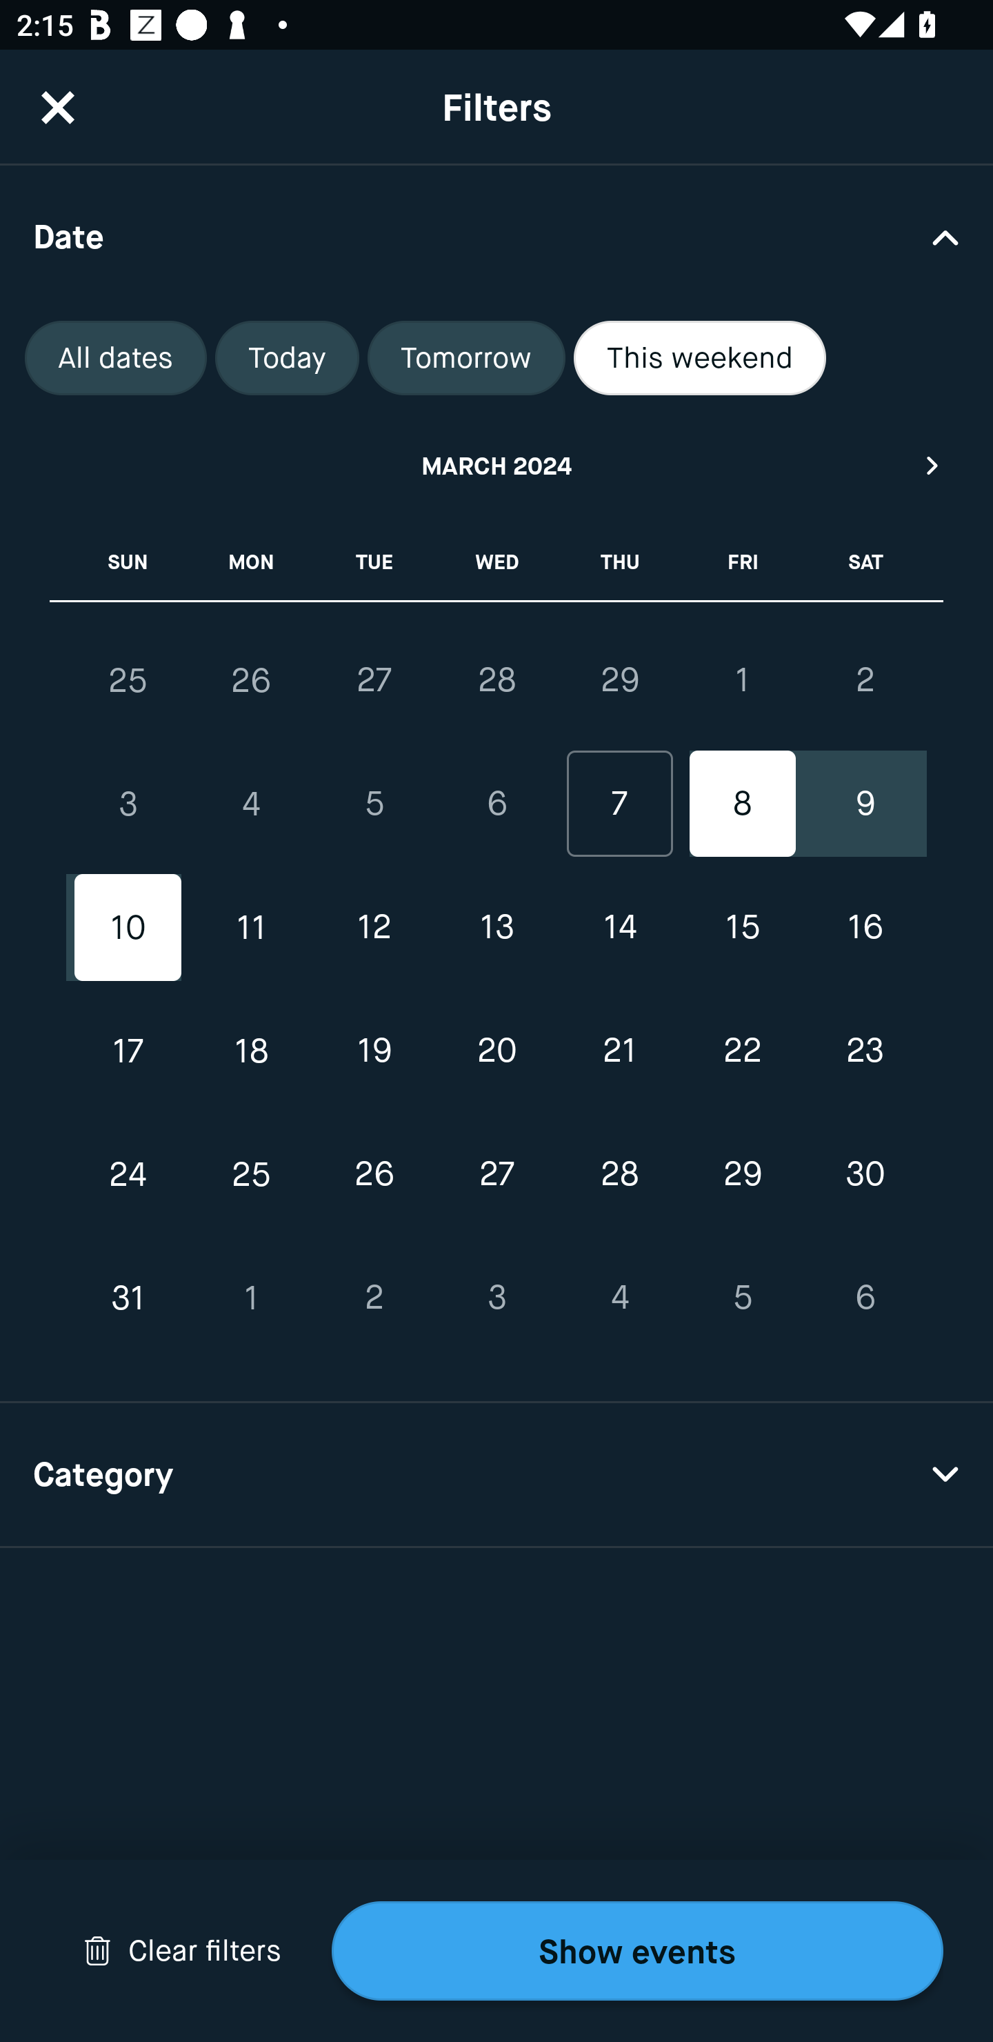 The height and width of the screenshot is (2042, 993). I want to click on 1, so click(251, 1297).